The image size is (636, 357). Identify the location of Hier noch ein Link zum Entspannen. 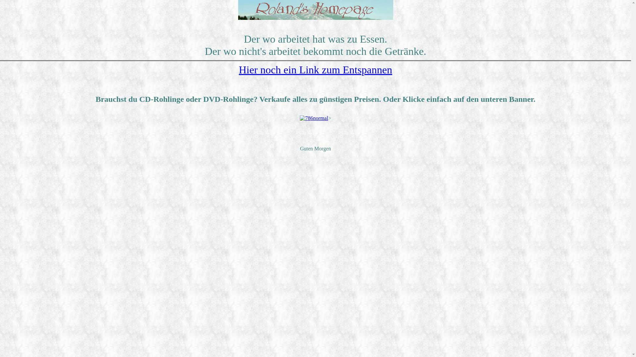
(315, 70).